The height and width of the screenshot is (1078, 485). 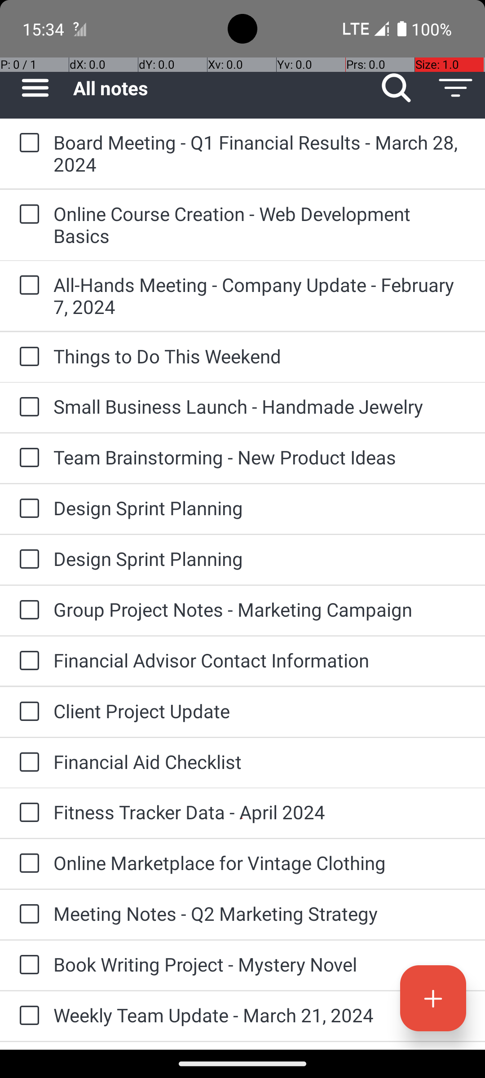 What do you see at coordinates (27, 215) in the screenshot?
I see `to-do: Online Course Creation - Web Development Basics` at bounding box center [27, 215].